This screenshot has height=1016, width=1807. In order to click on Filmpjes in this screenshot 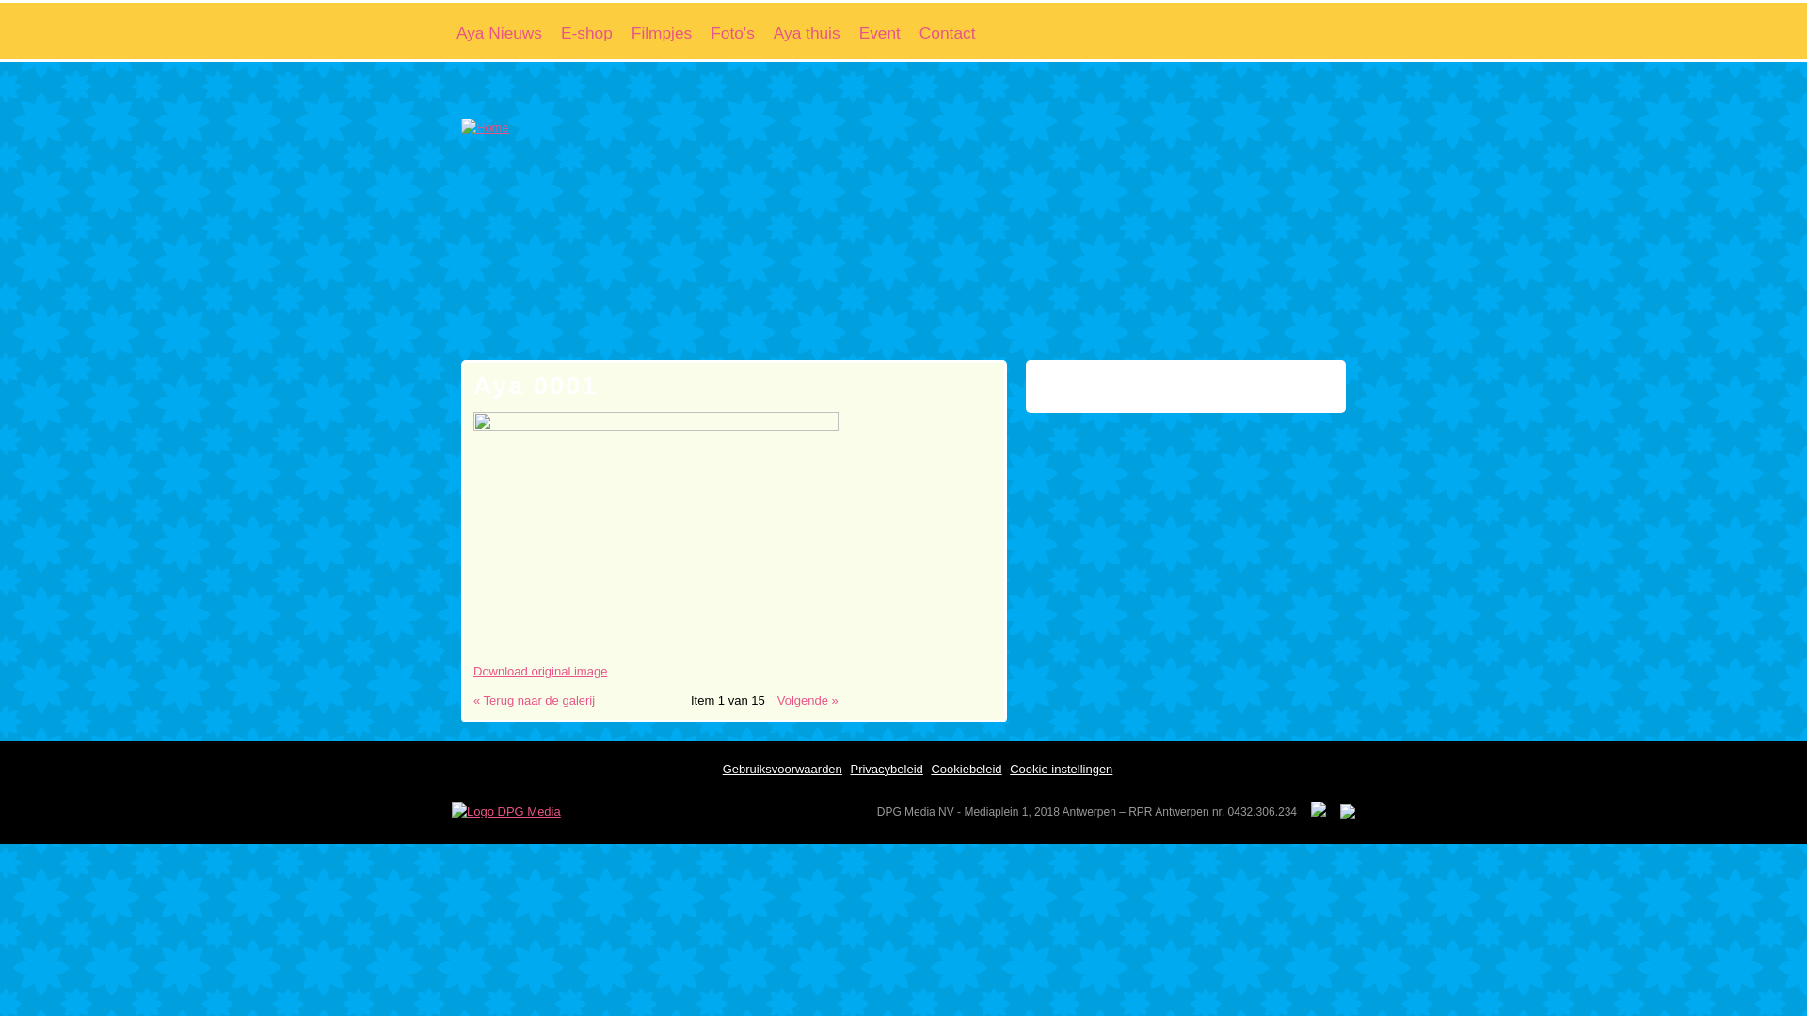, I will do `click(662, 31)`.